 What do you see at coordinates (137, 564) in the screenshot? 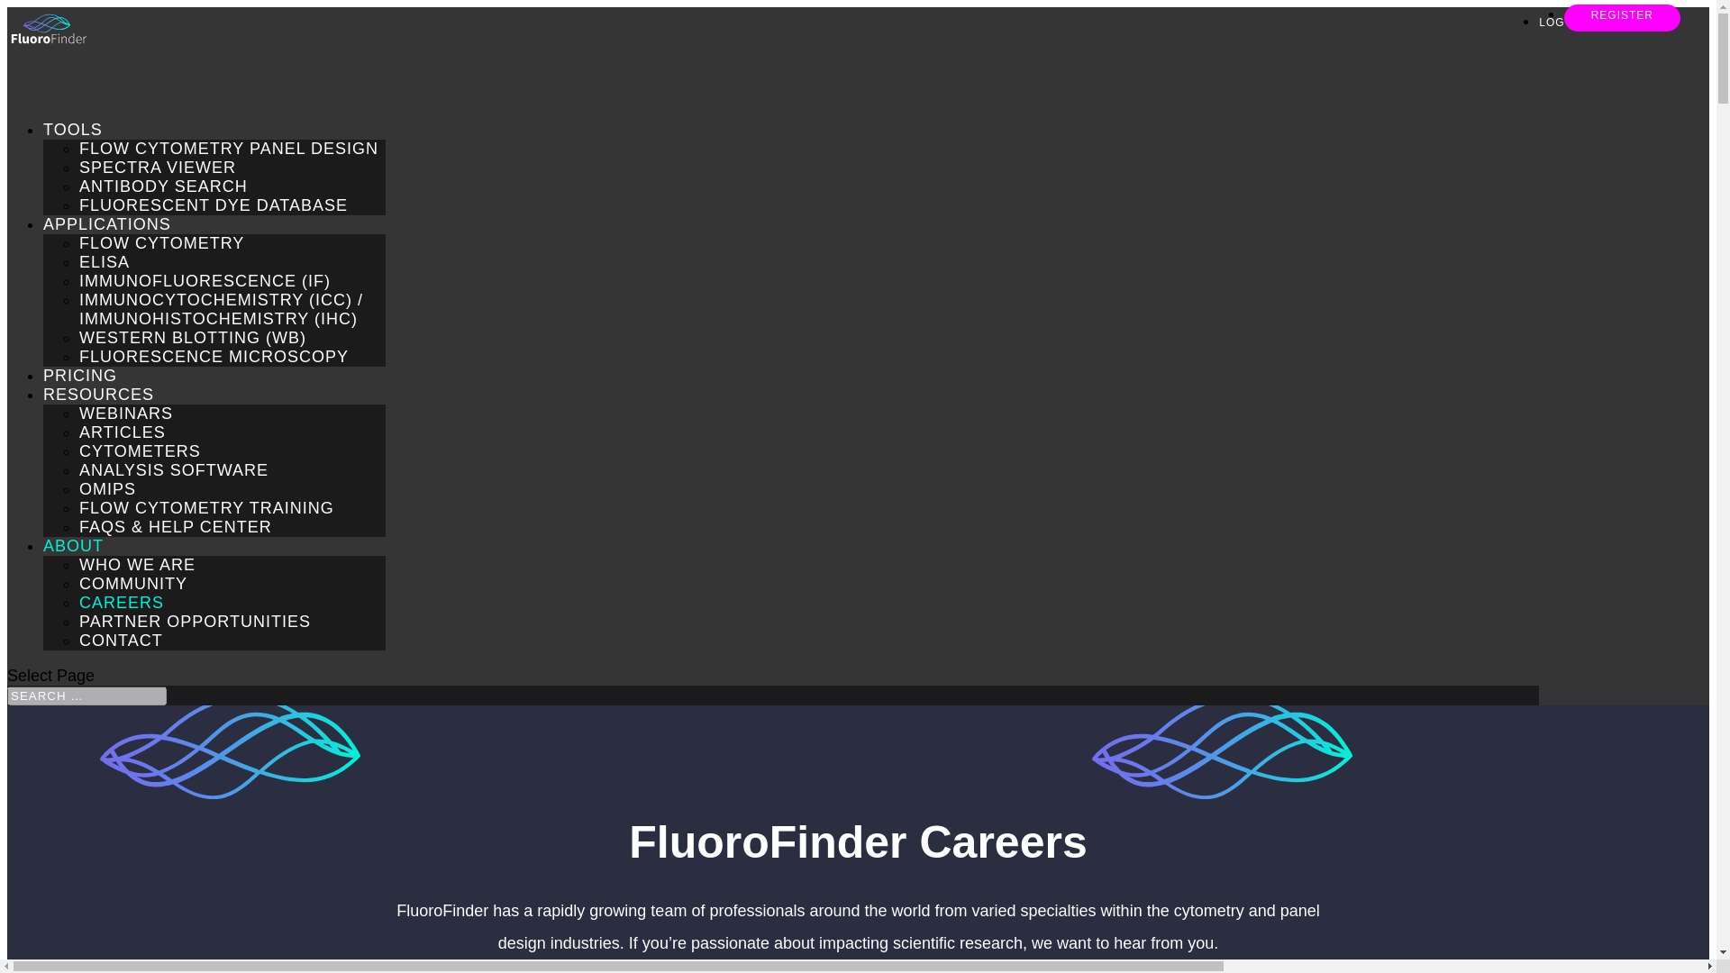
I see `WHO WE ARE` at bounding box center [137, 564].